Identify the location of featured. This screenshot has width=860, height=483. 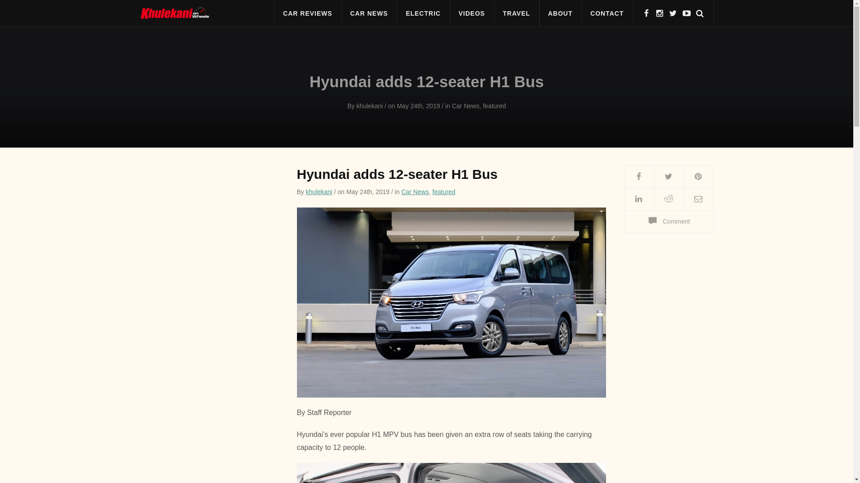
(443, 192).